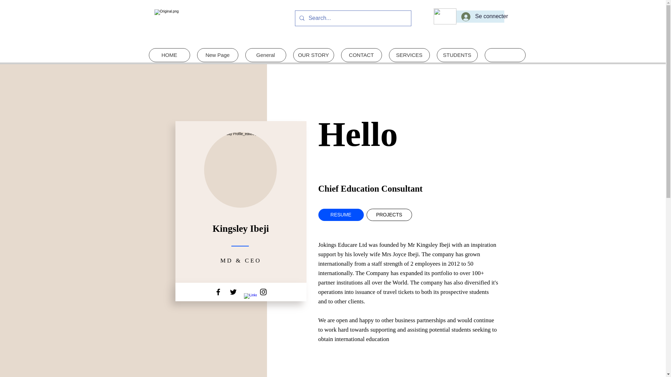 The width and height of the screenshot is (671, 377). I want to click on CONTACT, so click(361, 55).